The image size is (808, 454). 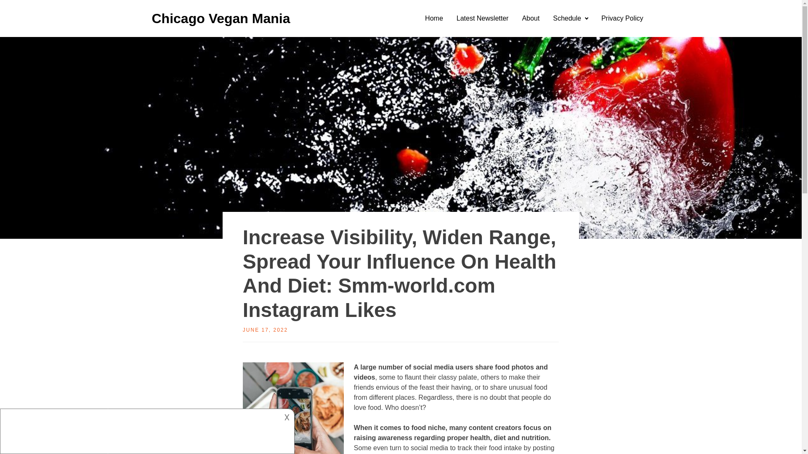 I want to click on Latest Newsletter, so click(x=482, y=18).